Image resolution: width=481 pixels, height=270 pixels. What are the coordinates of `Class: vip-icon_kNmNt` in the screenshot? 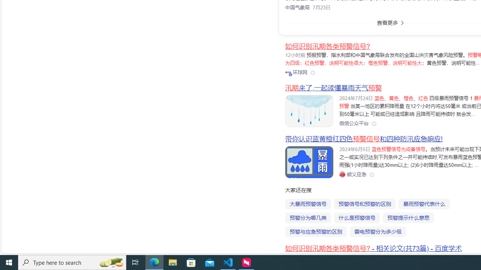 It's located at (290, 74).